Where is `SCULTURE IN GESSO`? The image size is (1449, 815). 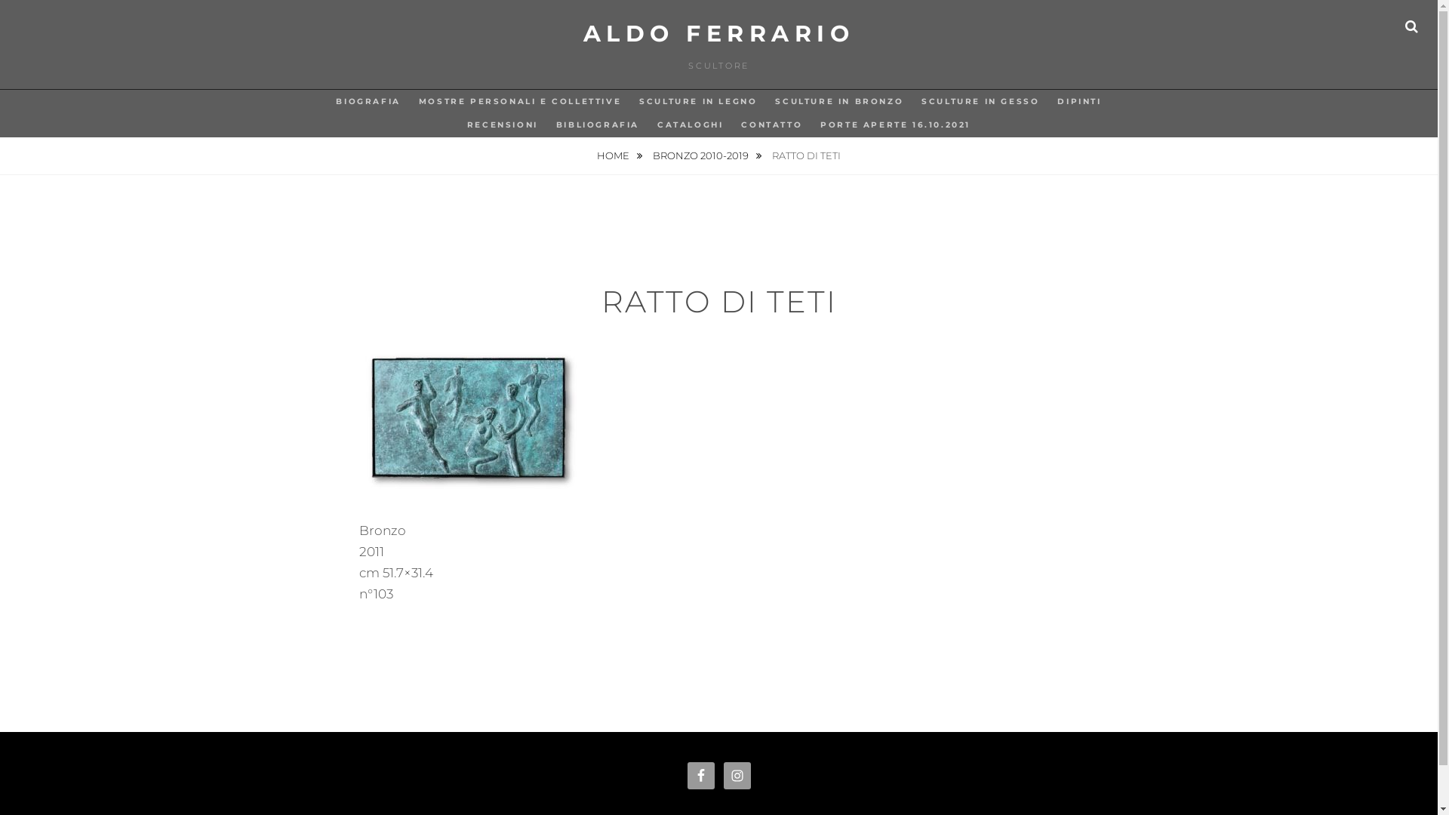 SCULTURE IN GESSO is located at coordinates (980, 102).